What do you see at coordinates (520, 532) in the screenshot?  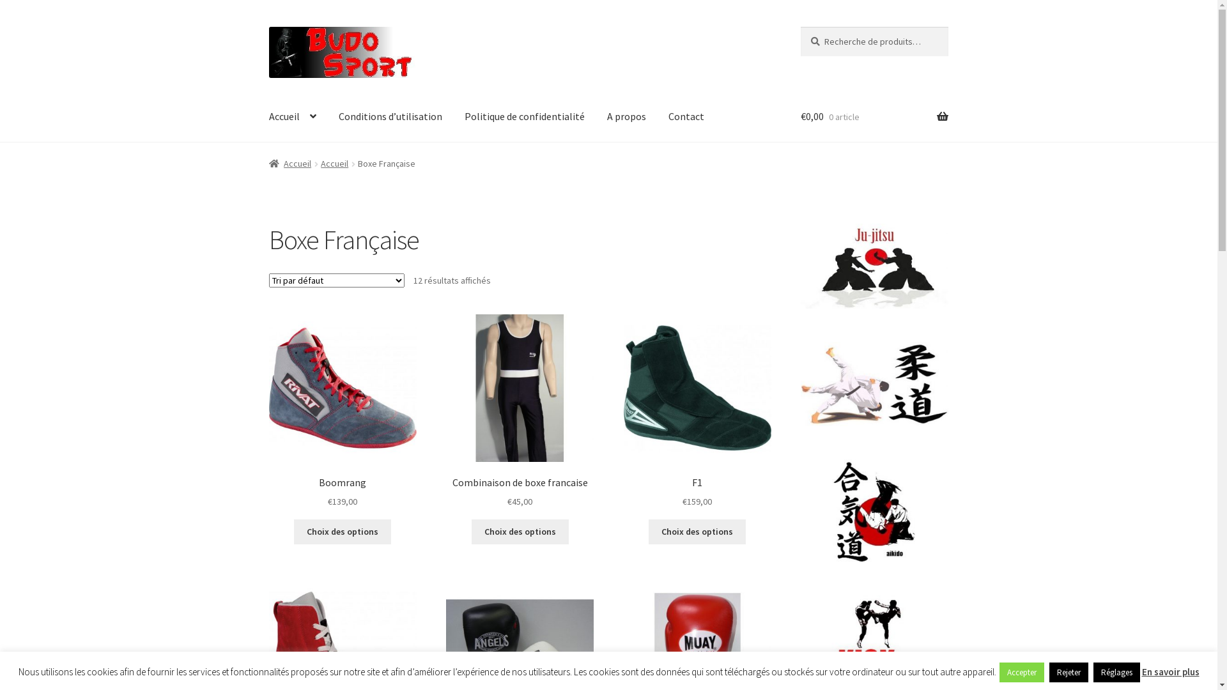 I see `Choix des options` at bounding box center [520, 532].